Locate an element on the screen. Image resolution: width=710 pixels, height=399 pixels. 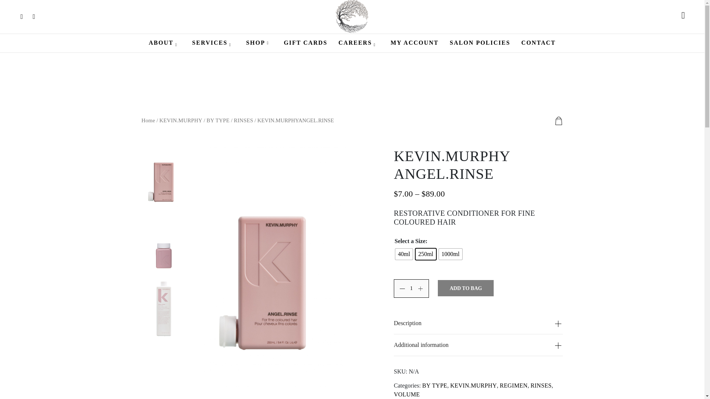
Qty is located at coordinates (411, 288).